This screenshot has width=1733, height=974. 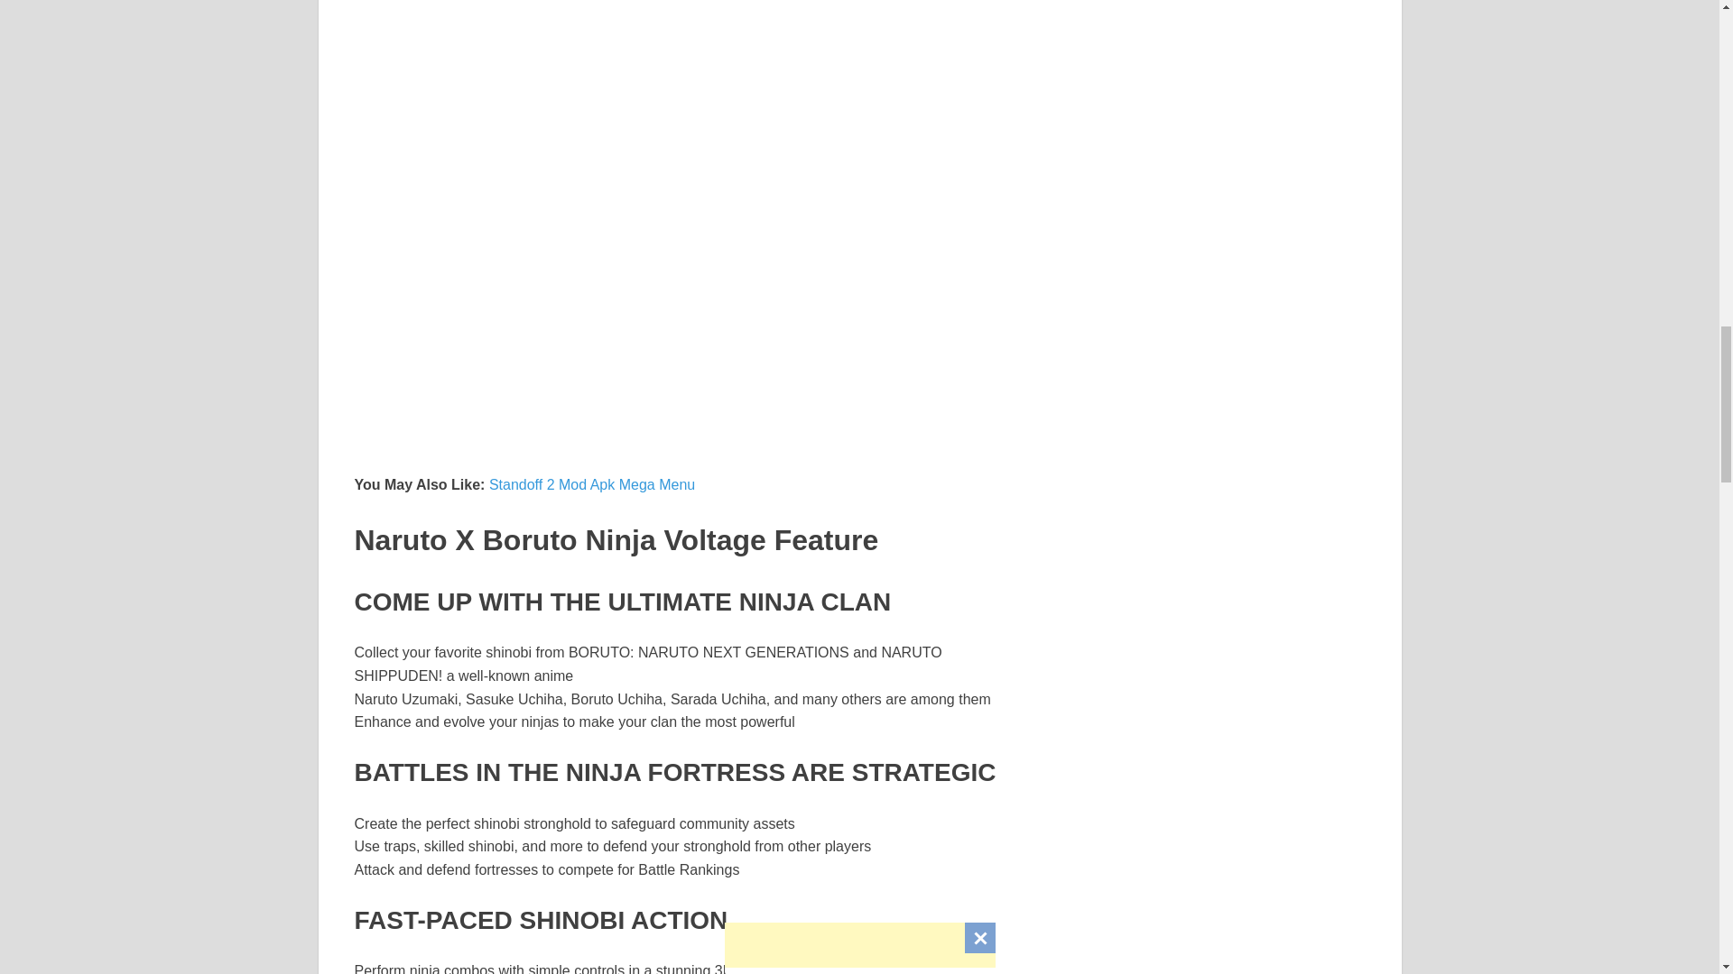 I want to click on Standoff 2 Mod Apk Mega Menu, so click(x=591, y=485).